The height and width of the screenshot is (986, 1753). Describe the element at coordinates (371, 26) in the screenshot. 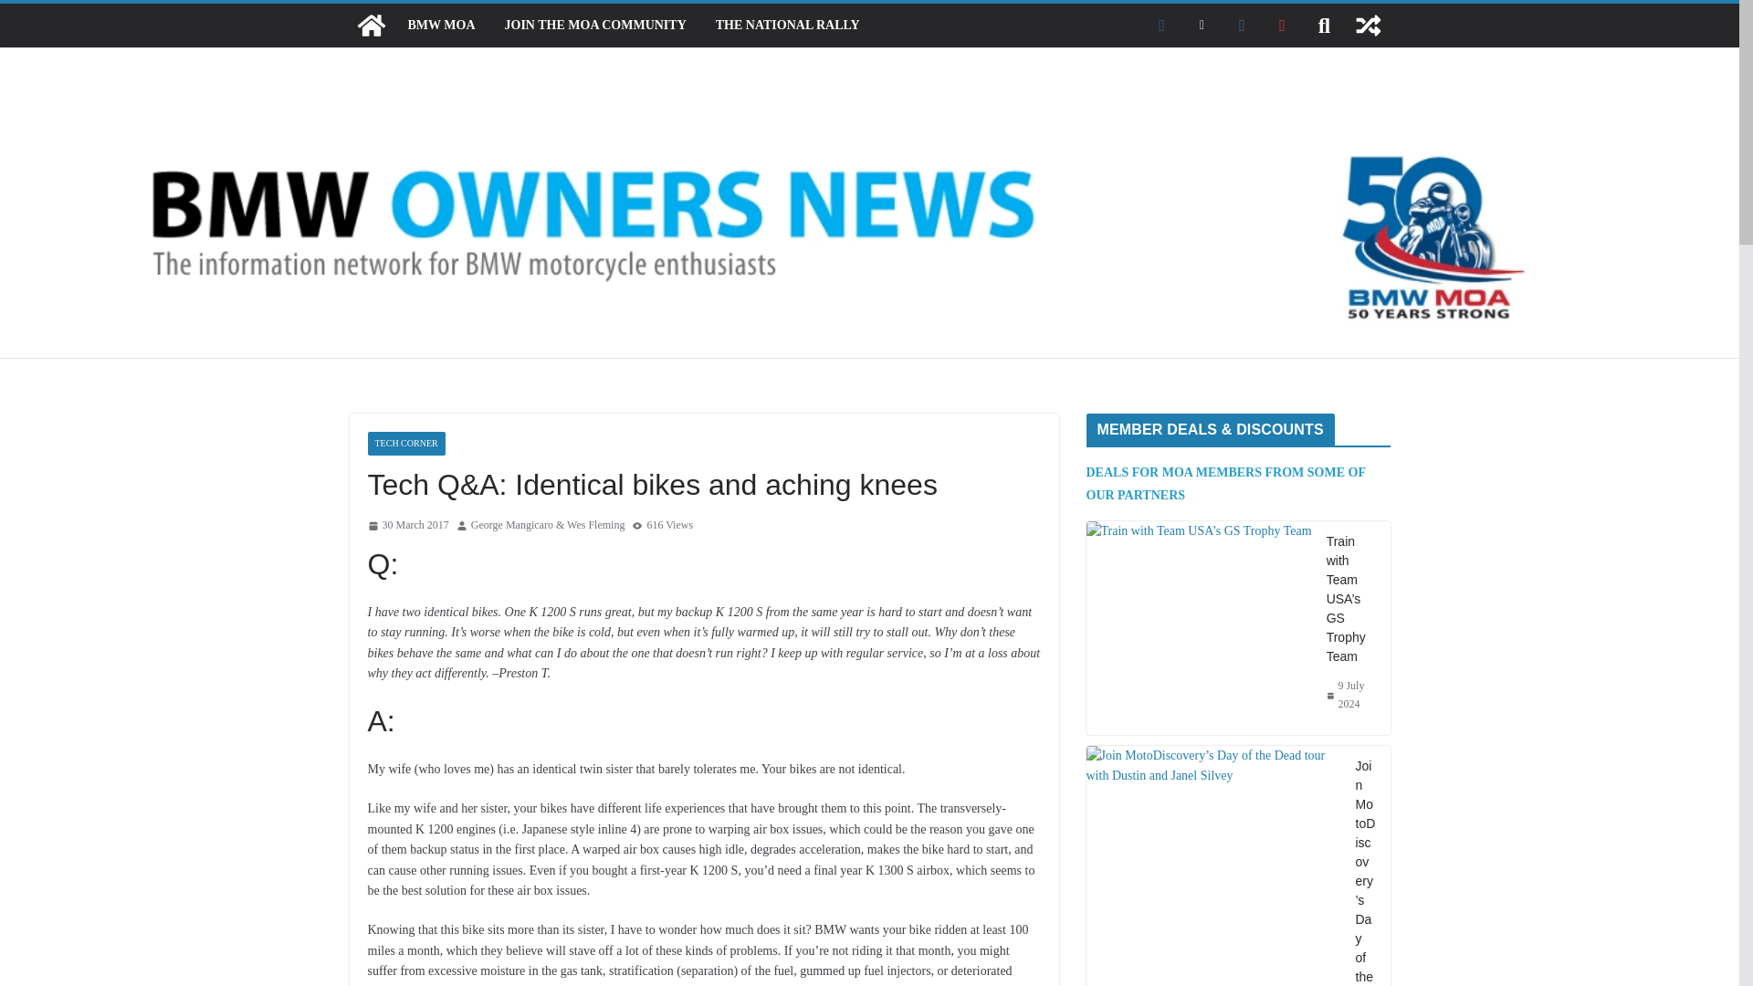

I see `BMW Owners News` at that location.